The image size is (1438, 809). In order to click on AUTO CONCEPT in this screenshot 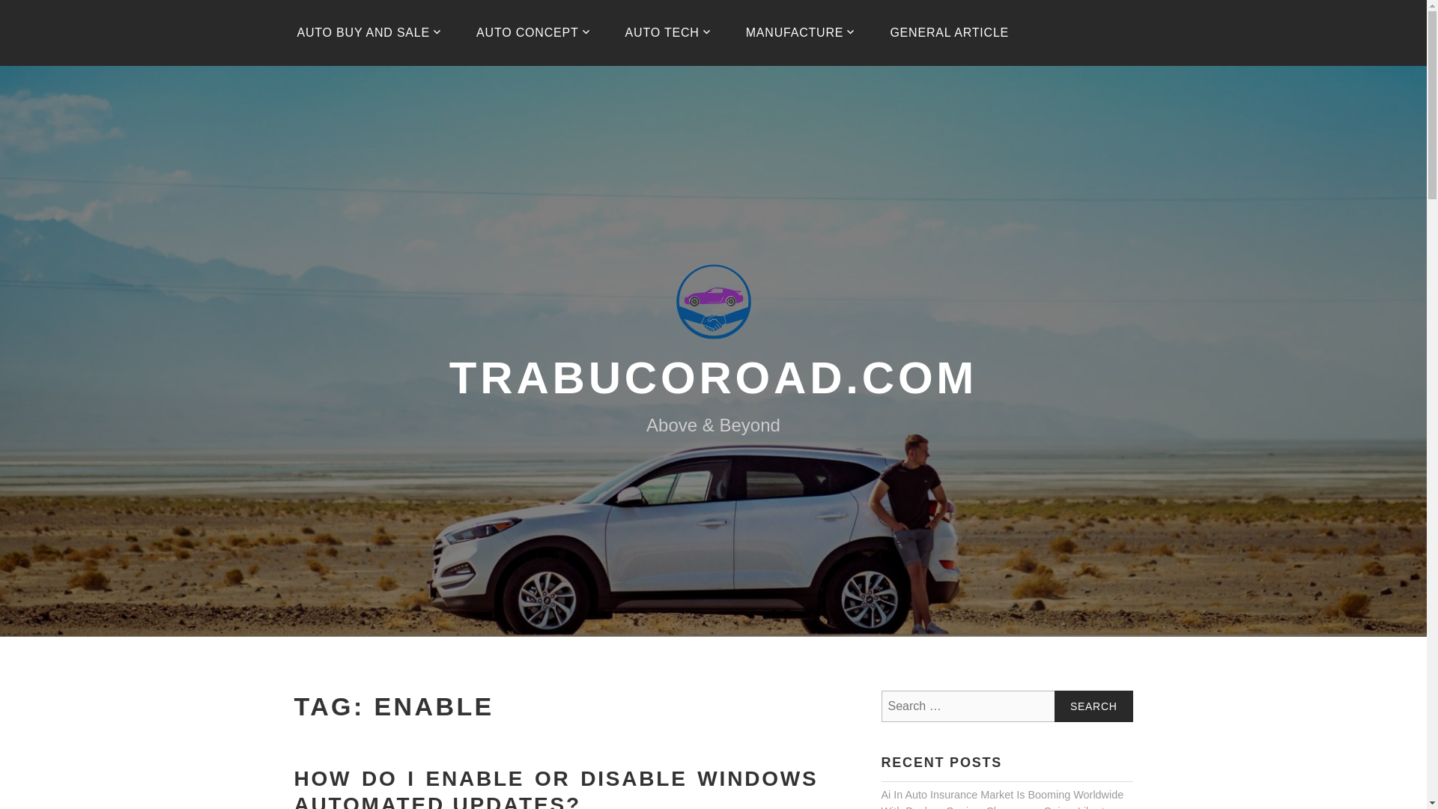, I will do `click(533, 33)`.